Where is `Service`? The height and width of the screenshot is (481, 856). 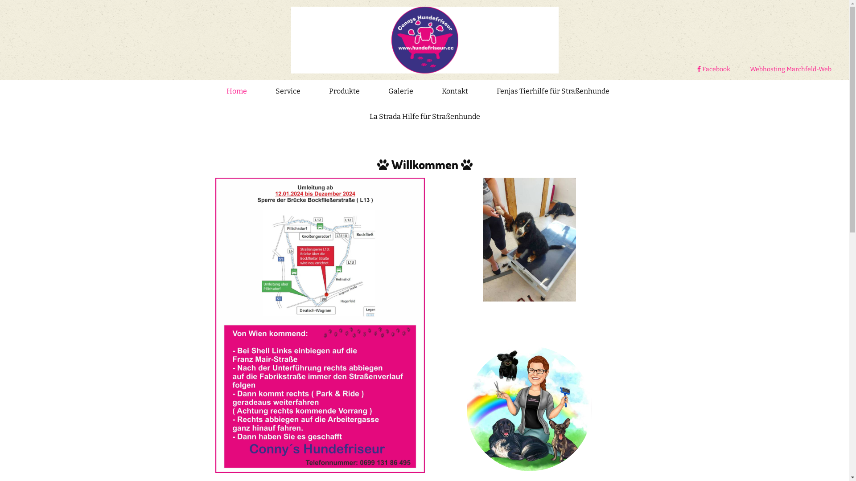 Service is located at coordinates (288, 93).